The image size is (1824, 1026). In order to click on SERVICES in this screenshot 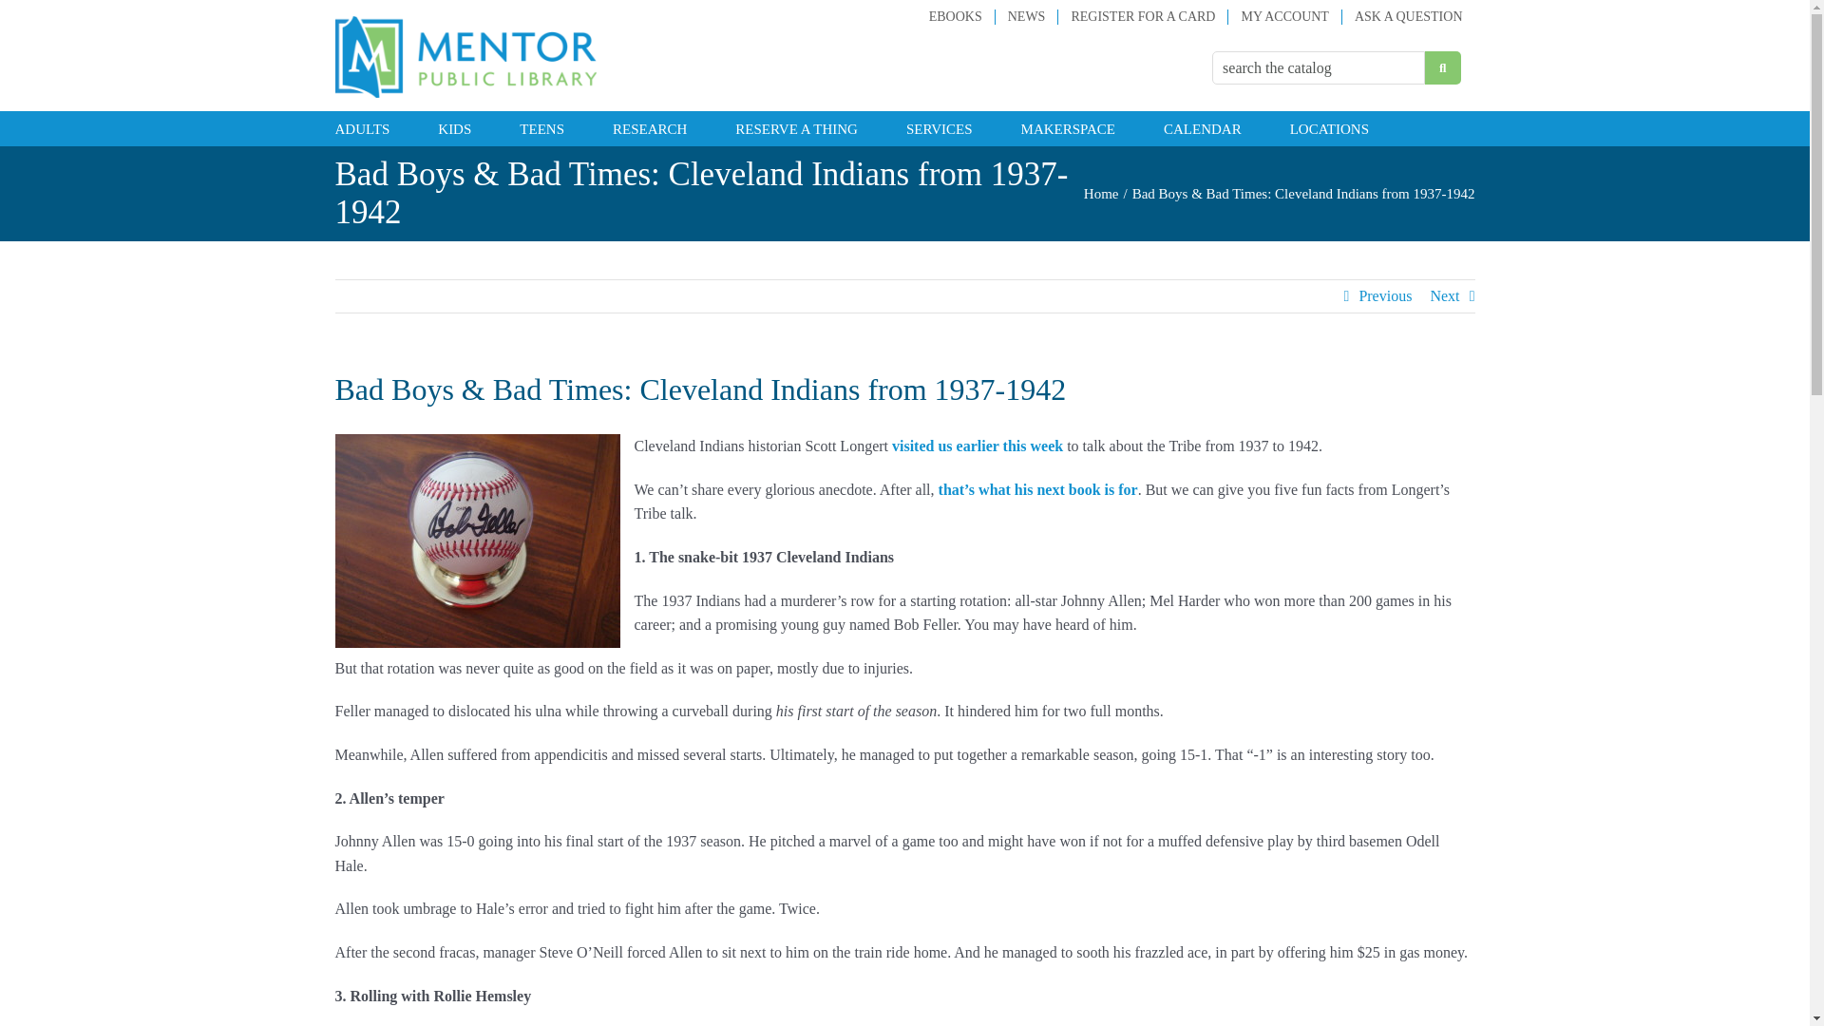, I will do `click(939, 127)`.